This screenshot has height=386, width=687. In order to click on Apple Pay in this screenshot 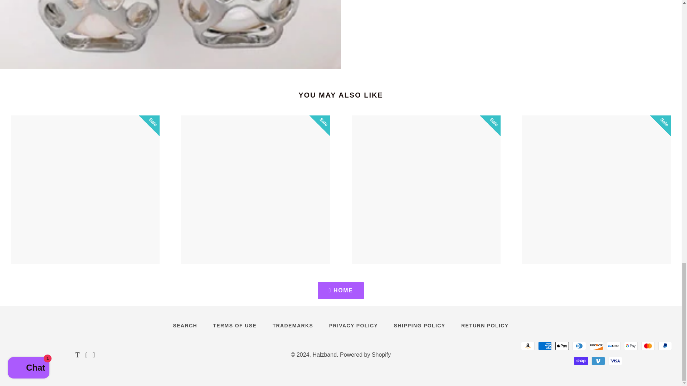, I will do `click(562, 346)`.